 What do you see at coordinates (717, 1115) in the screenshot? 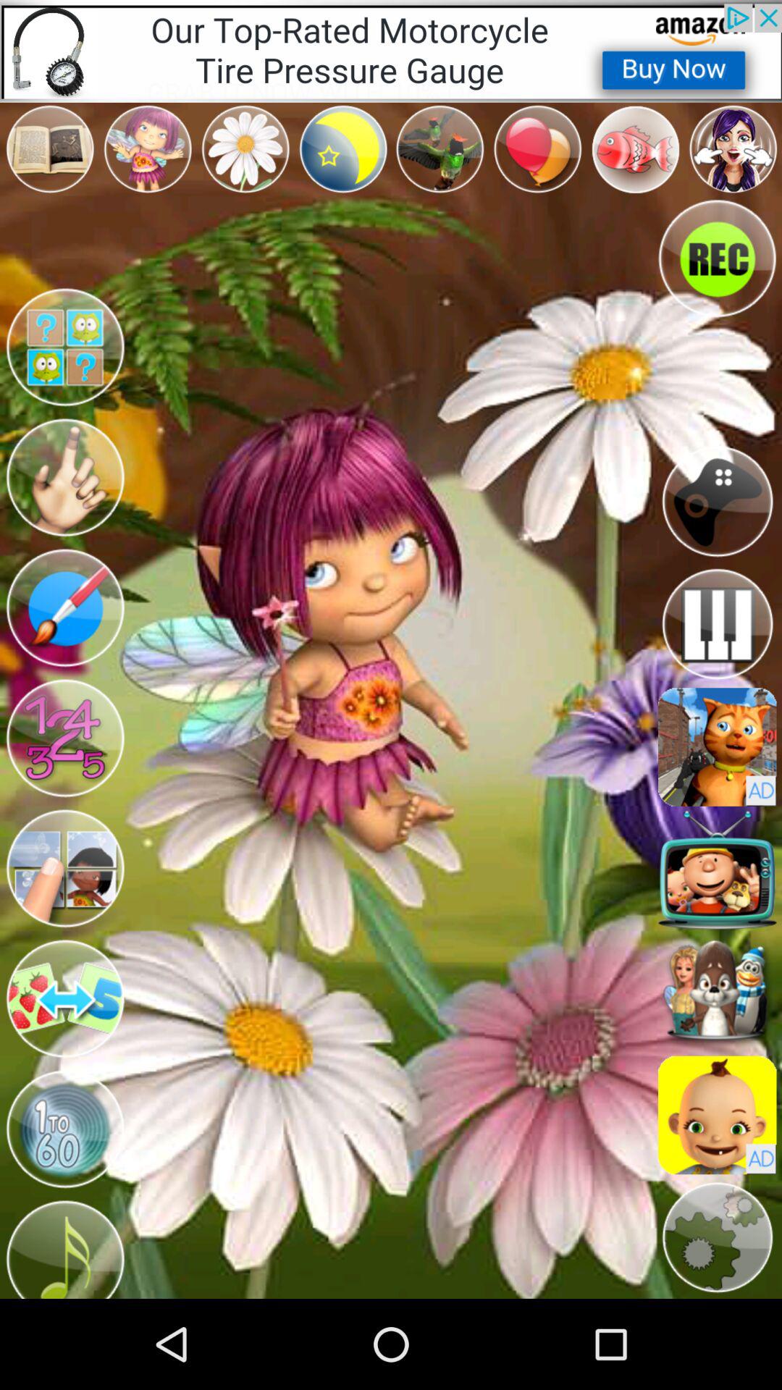
I see `opens advertisement` at bounding box center [717, 1115].